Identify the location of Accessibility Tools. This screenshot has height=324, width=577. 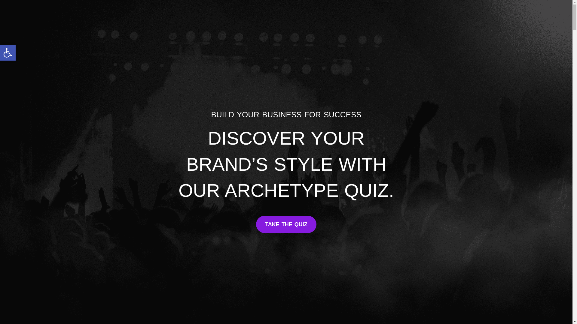
(8, 53).